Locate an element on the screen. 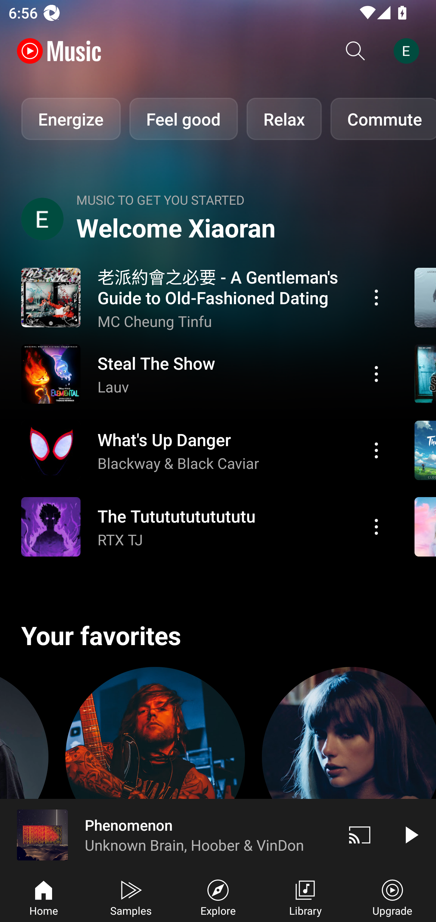 Image resolution: width=436 pixels, height=922 pixels. Action menu is located at coordinates (205, 527).